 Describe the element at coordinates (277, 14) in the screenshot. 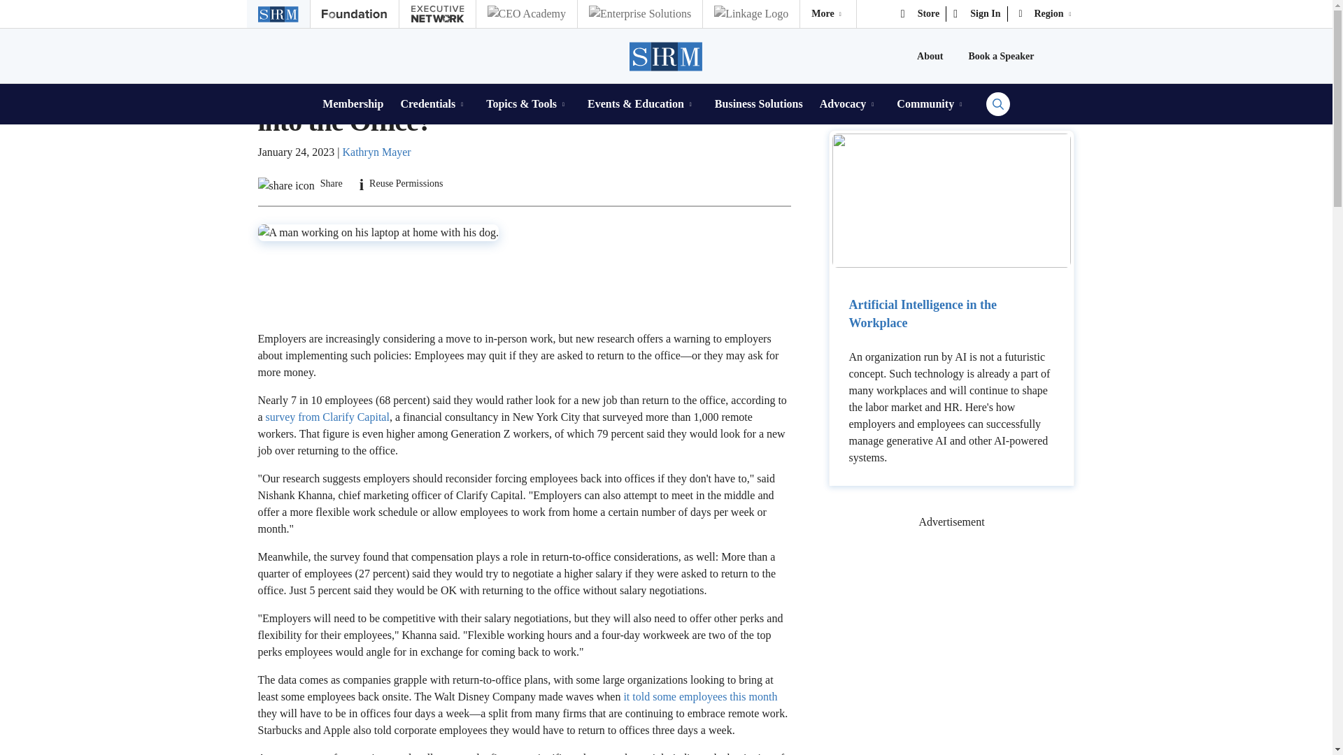

I see `SHRM` at that location.